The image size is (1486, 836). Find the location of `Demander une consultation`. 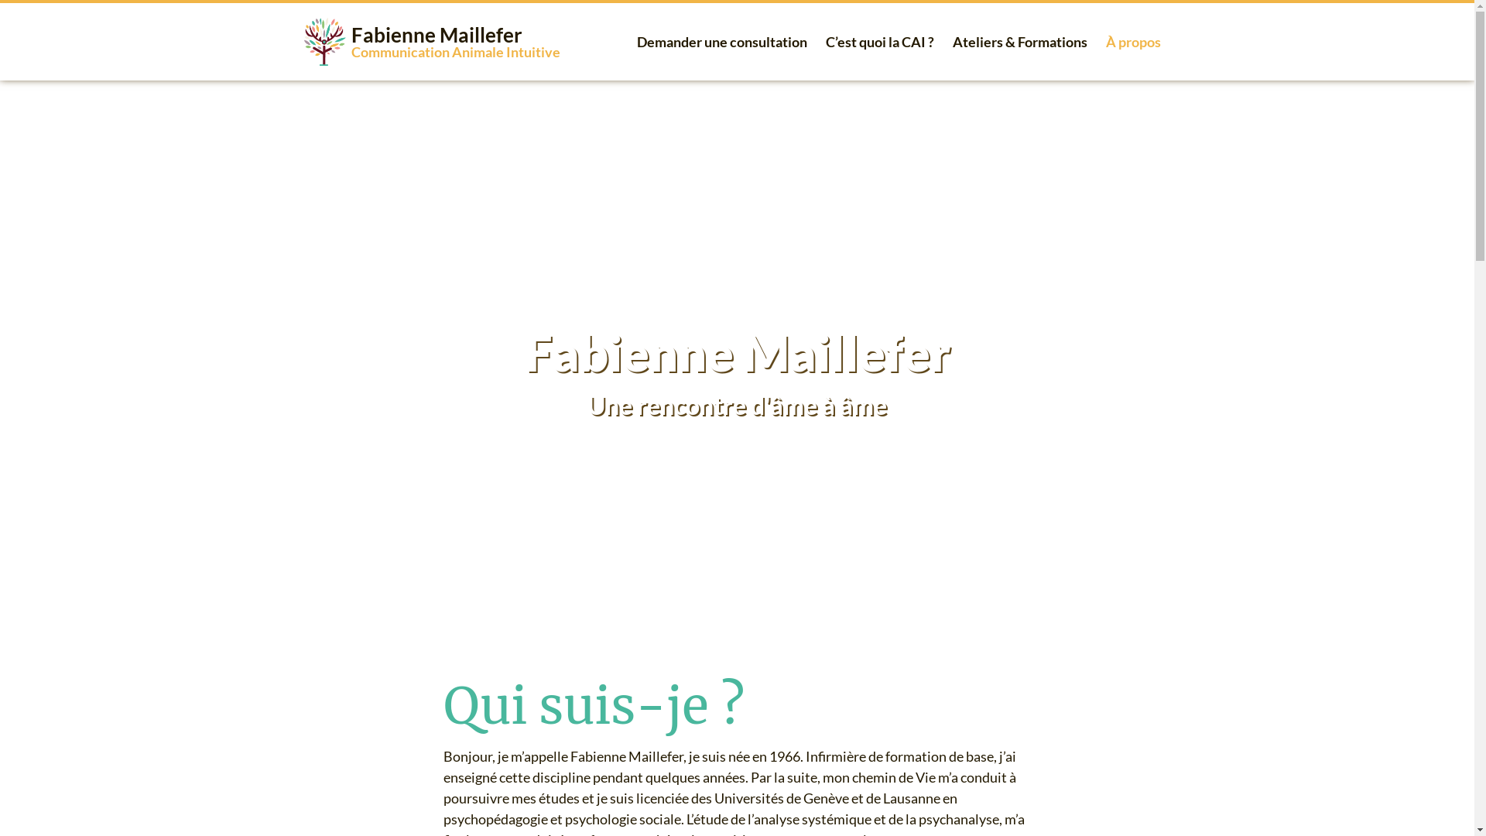

Demander une consultation is located at coordinates (722, 42).